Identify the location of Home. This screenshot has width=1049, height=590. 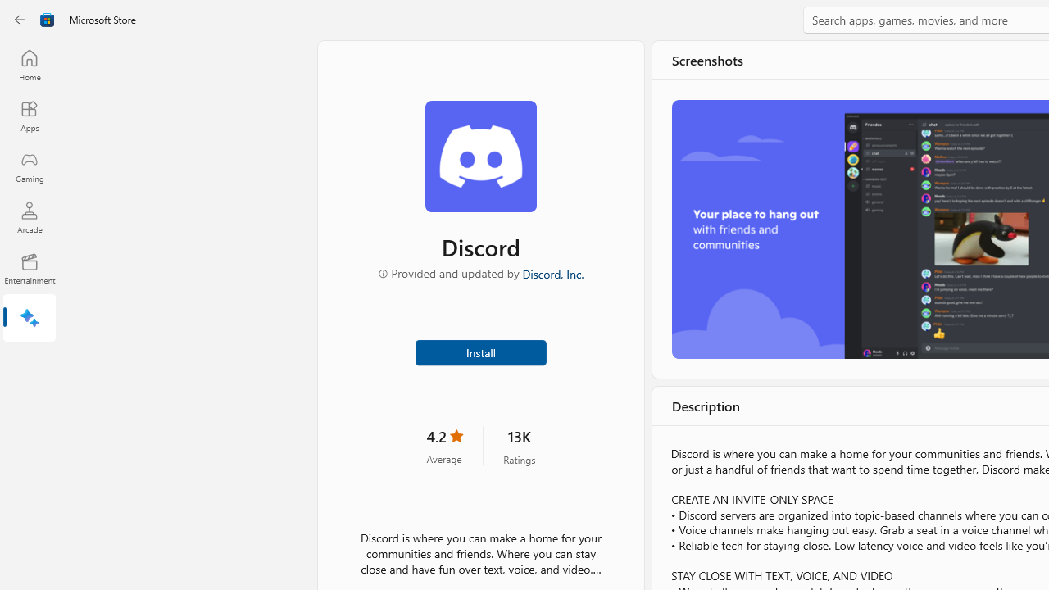
(30, 65).